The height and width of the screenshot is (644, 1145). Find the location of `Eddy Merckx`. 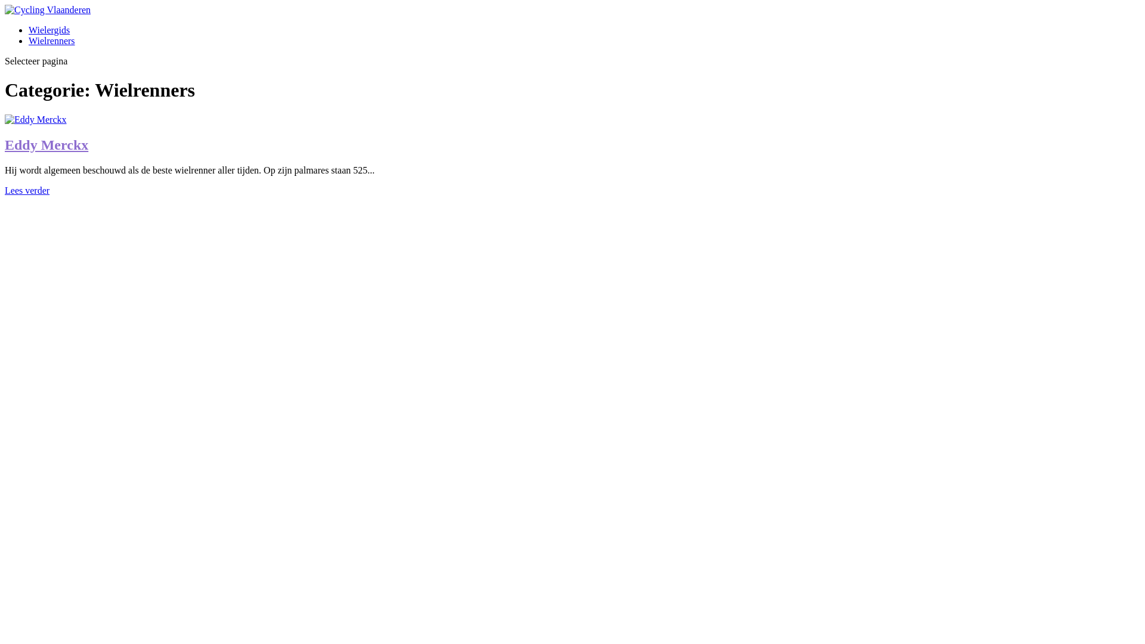

Eddy Merckx is located at coordinates (36, 119).